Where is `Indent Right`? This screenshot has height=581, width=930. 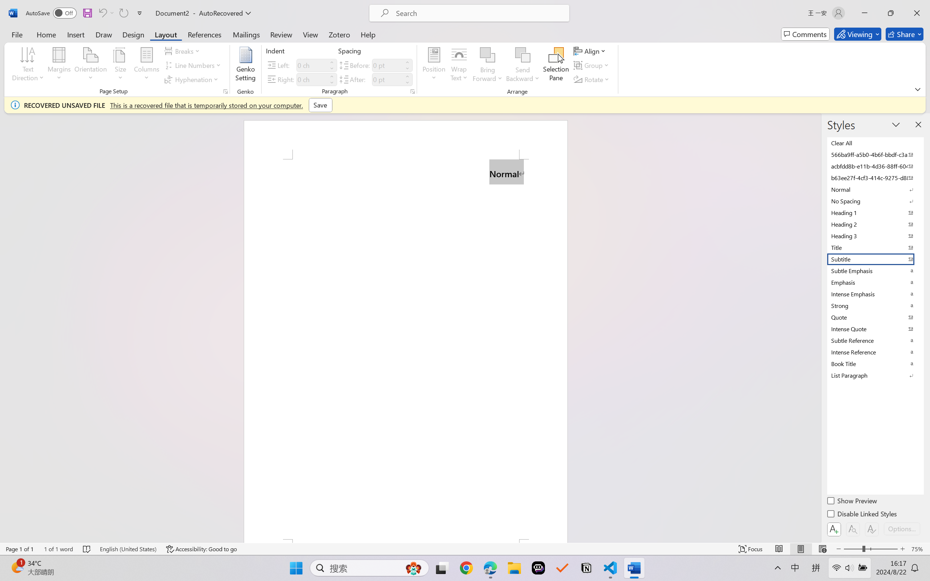 Indent Right is located at coordinates (312, 79).